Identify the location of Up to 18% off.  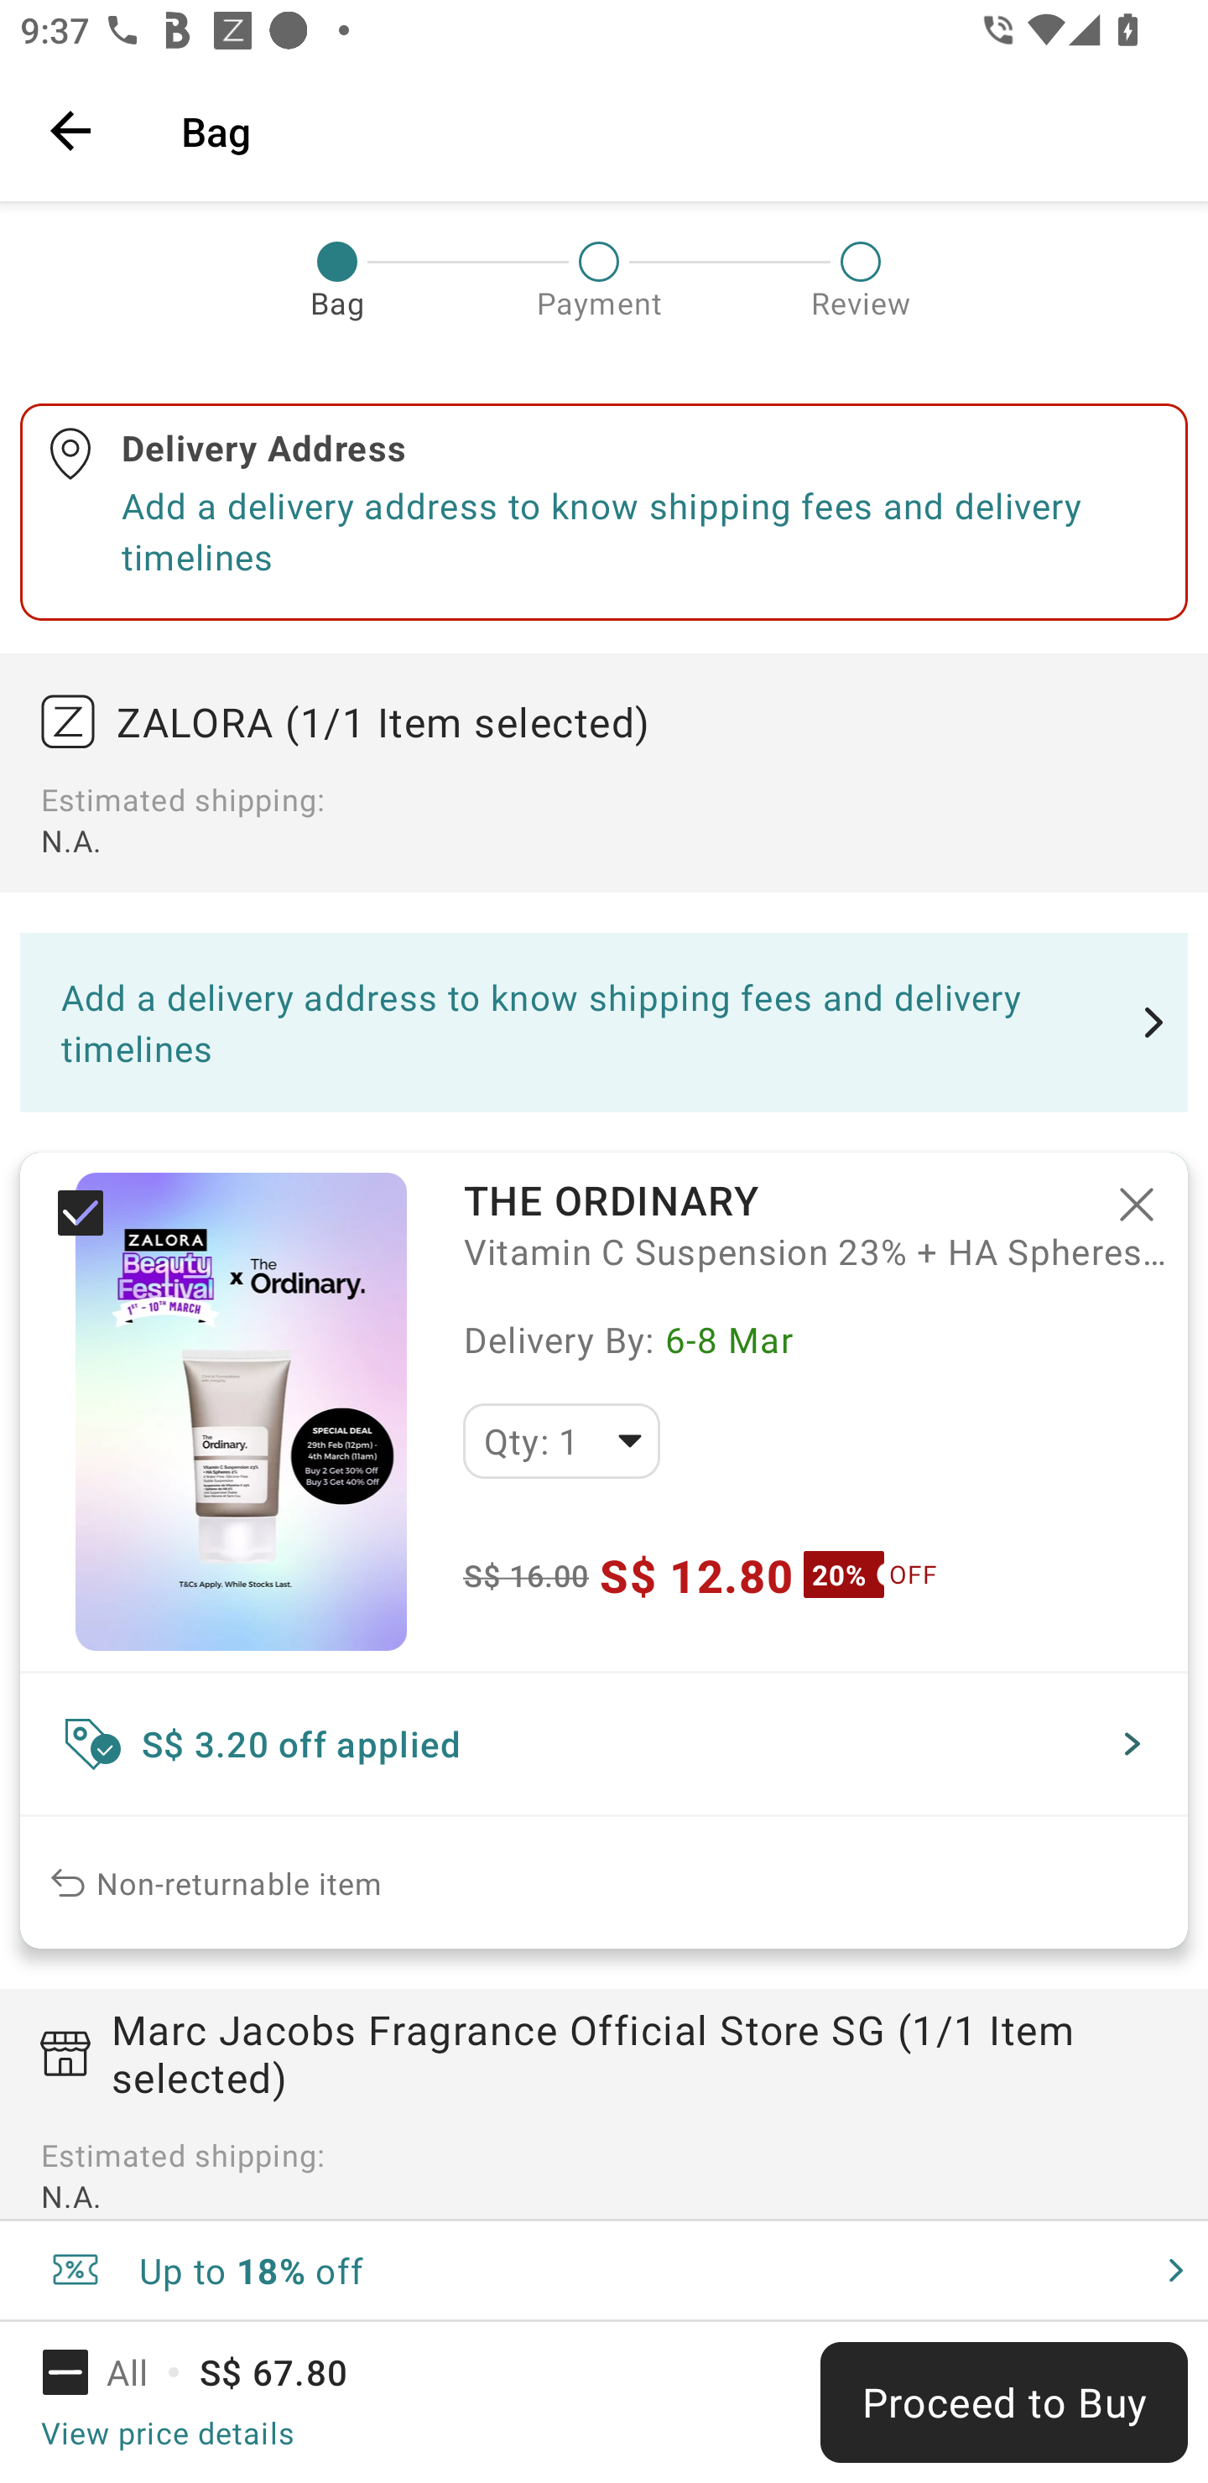
(604, 2270).